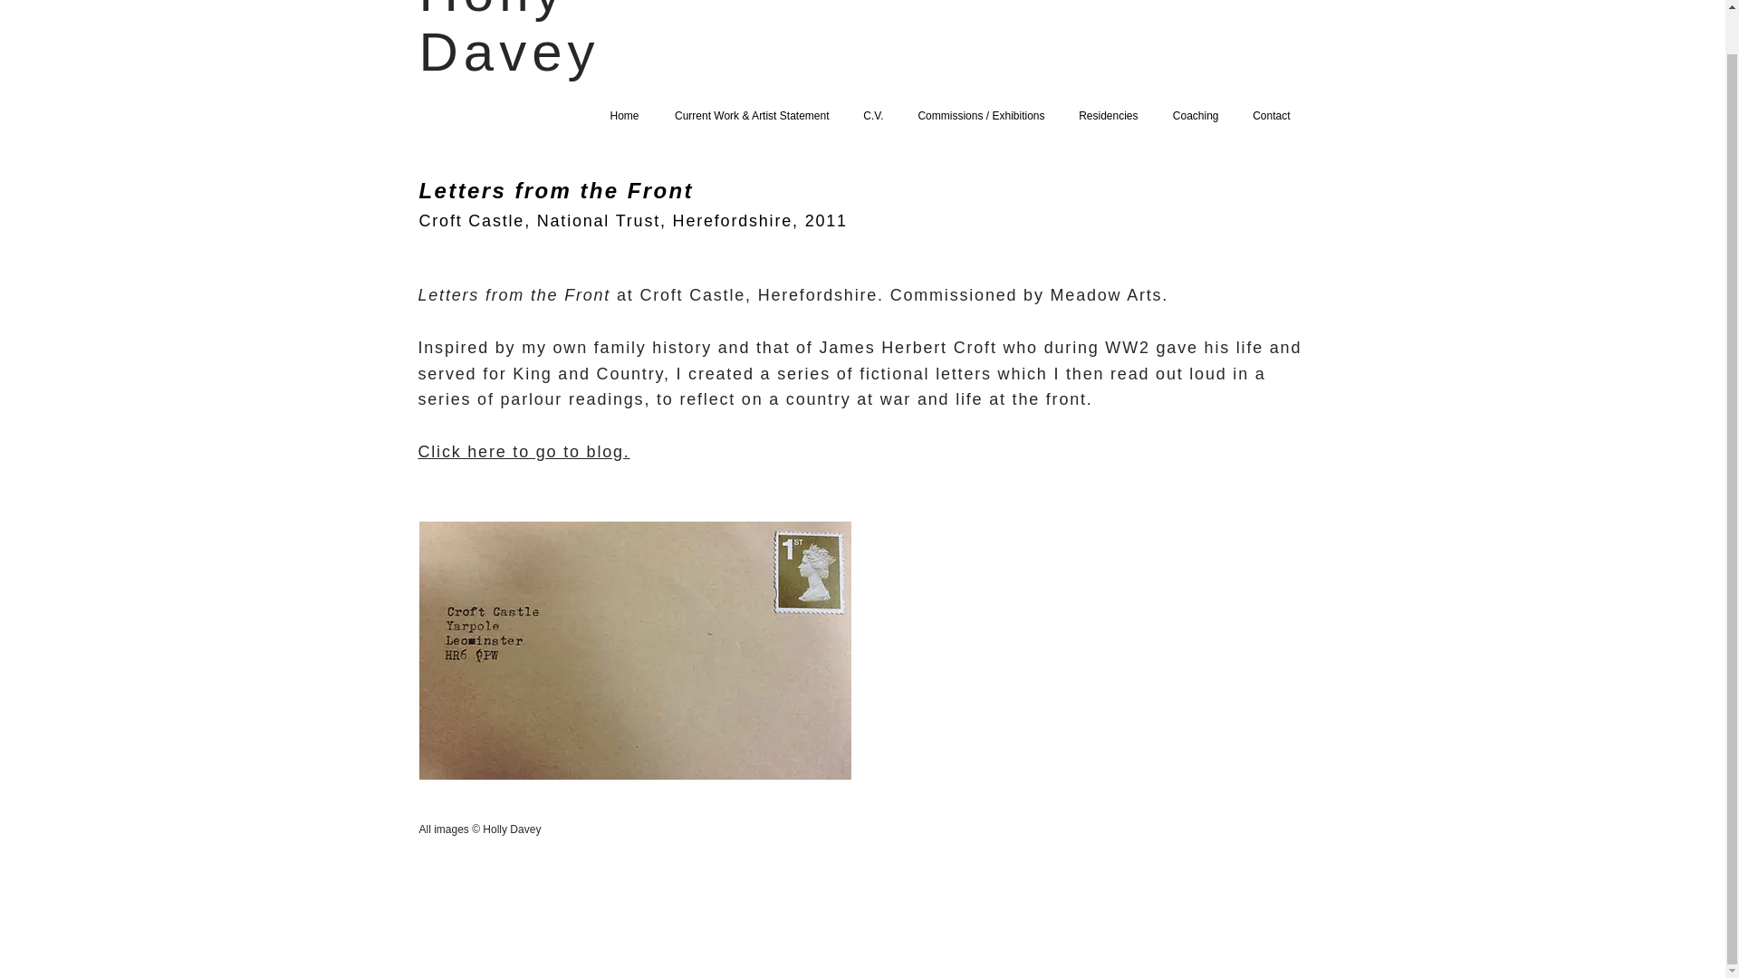  What do you see at coordinates (1269, 116) in the screenshot?
I see `Contact` at bounding box center [1269, 116].